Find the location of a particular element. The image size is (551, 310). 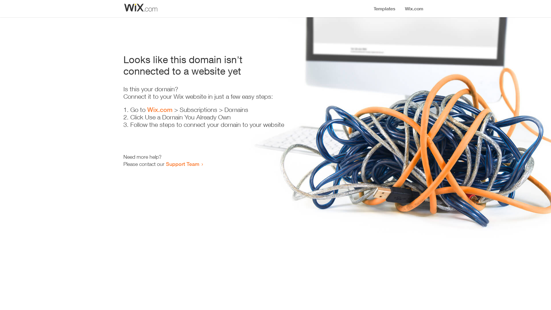

Support Team is located at coordinates (183, 164).